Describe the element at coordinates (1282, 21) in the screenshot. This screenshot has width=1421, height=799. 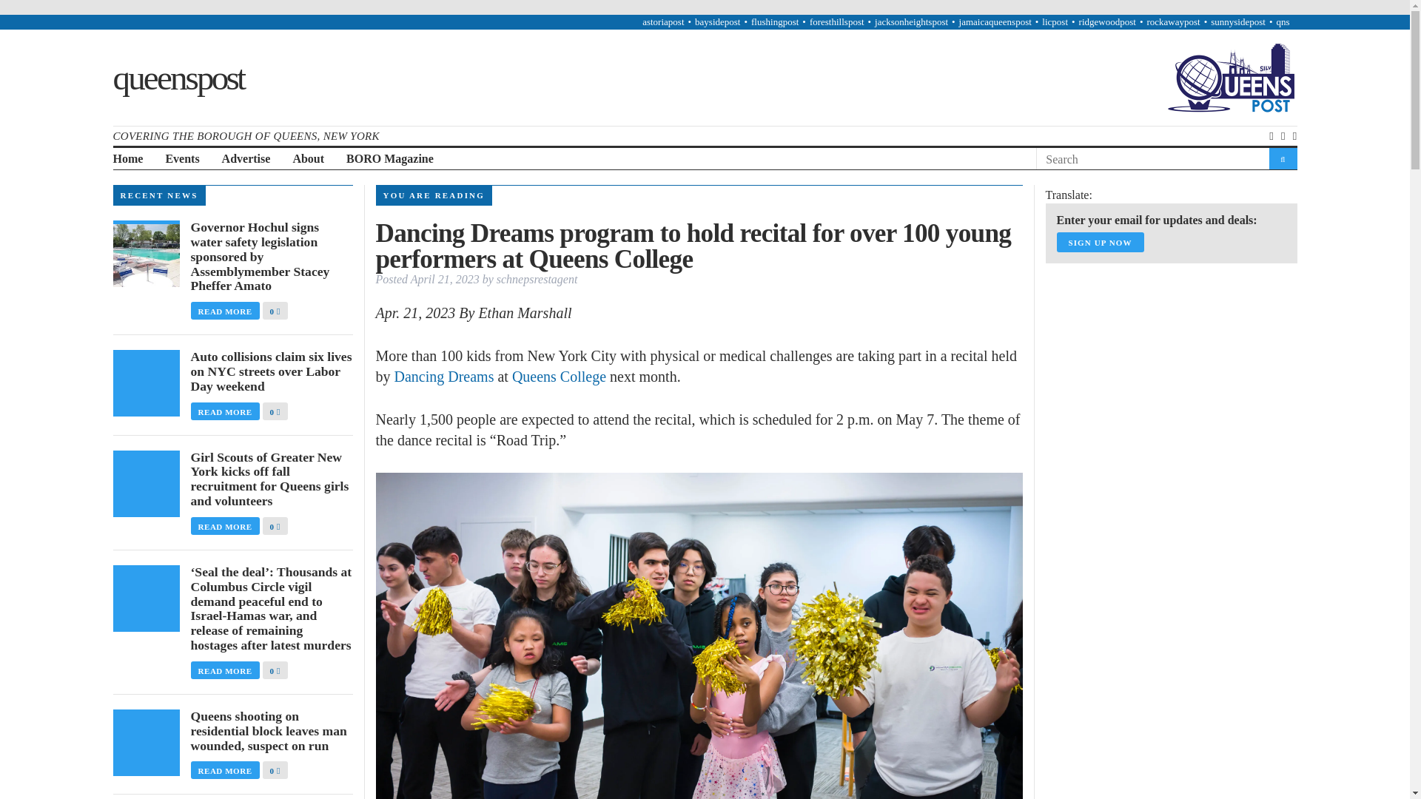
I see `qns` at that location.